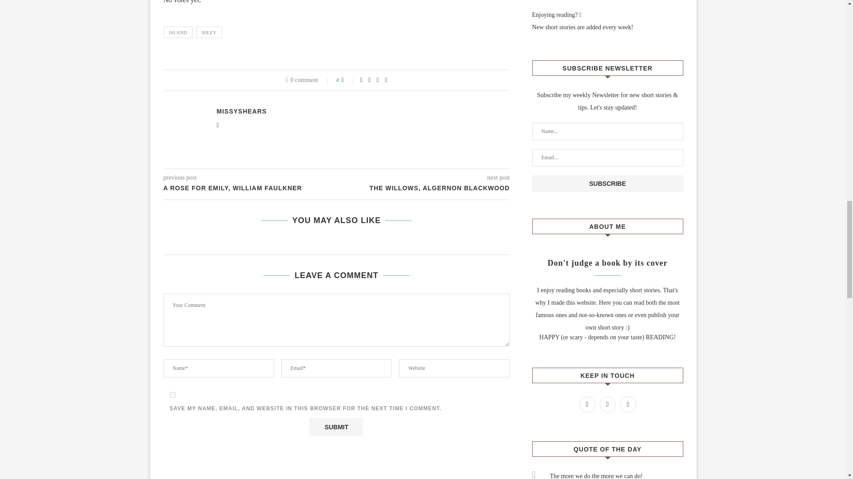 This screenshot has width=853, height=479. Describe the element at coordinates (336, 427) in the screenshot. I see `Submit` at that location.